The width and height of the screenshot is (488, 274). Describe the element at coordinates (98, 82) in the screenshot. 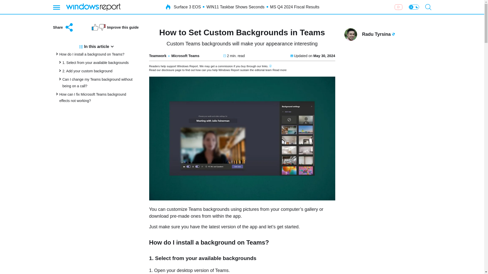

I see `Can I change my Teams background without being on a call?` at that location.